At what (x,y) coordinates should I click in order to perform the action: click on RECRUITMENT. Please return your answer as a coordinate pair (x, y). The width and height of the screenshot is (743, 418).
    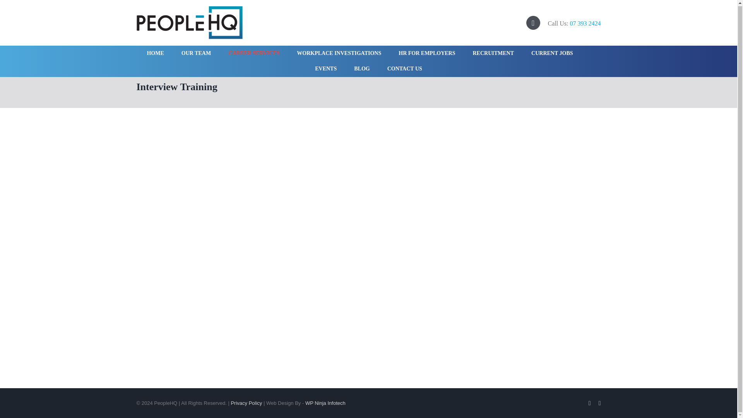
    Looking at the image, I should click on (493, 53).